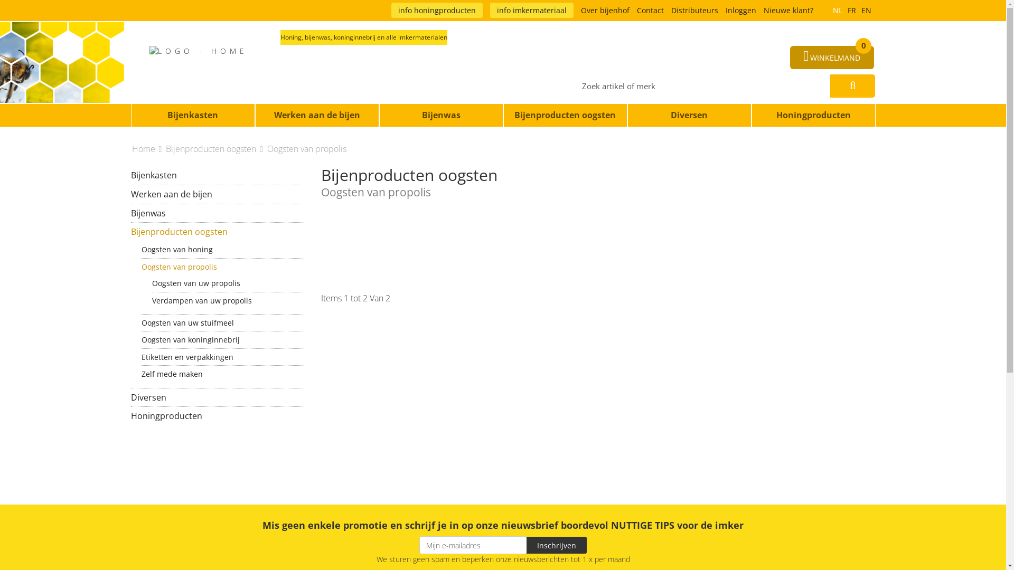 This screenshot has width=1014, height=570. I want to click on Oogsten van honing, so click(223, 249).